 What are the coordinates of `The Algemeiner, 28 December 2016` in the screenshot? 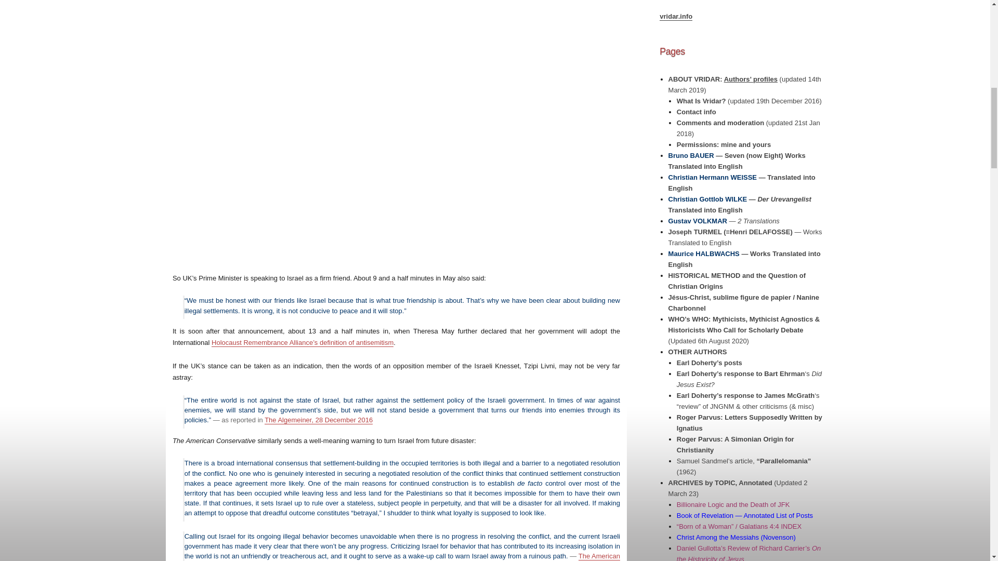 It's located at (318, 420).